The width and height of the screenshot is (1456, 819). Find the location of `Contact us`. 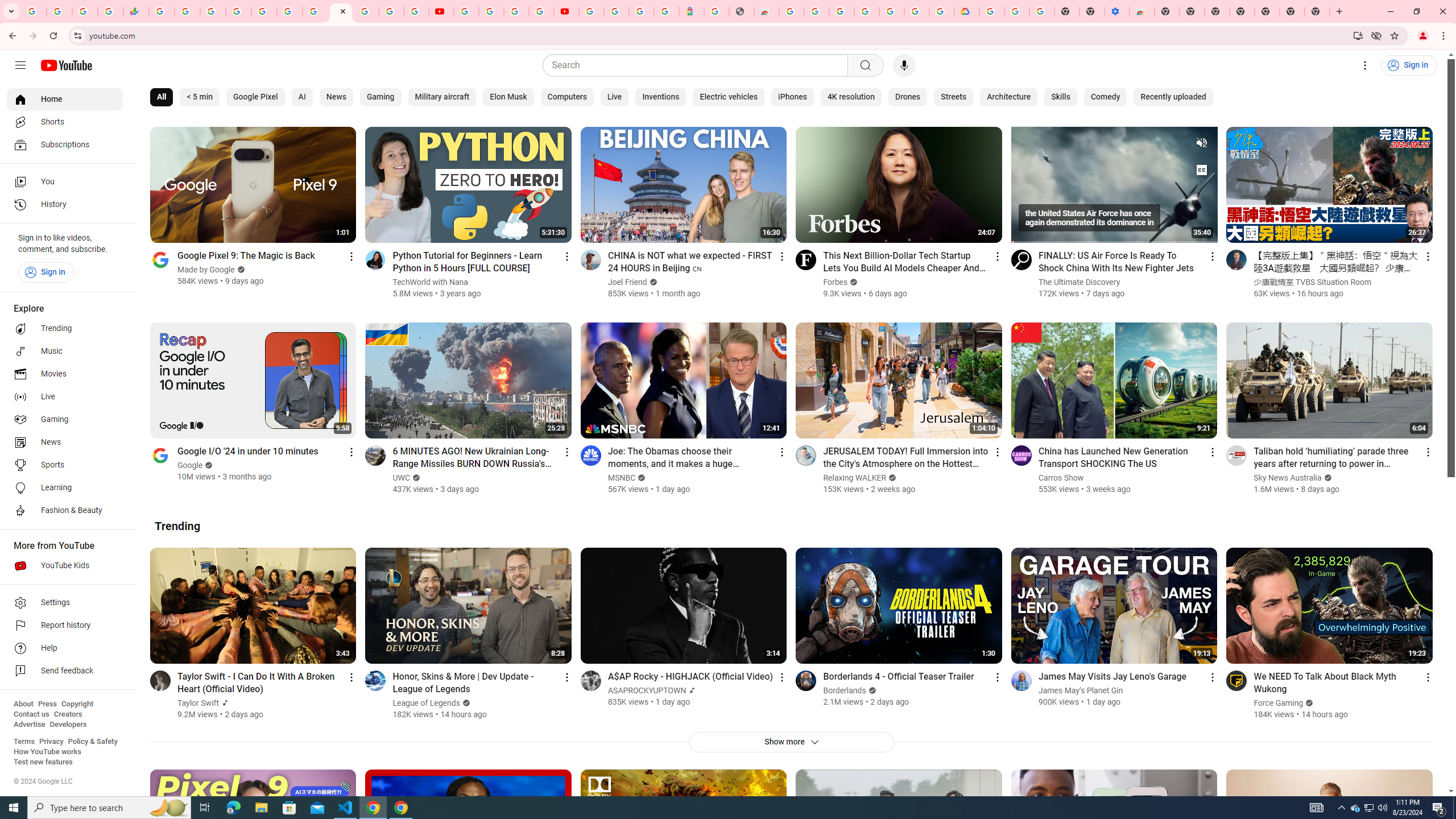

Contact us is located at coordinates (31, 714).